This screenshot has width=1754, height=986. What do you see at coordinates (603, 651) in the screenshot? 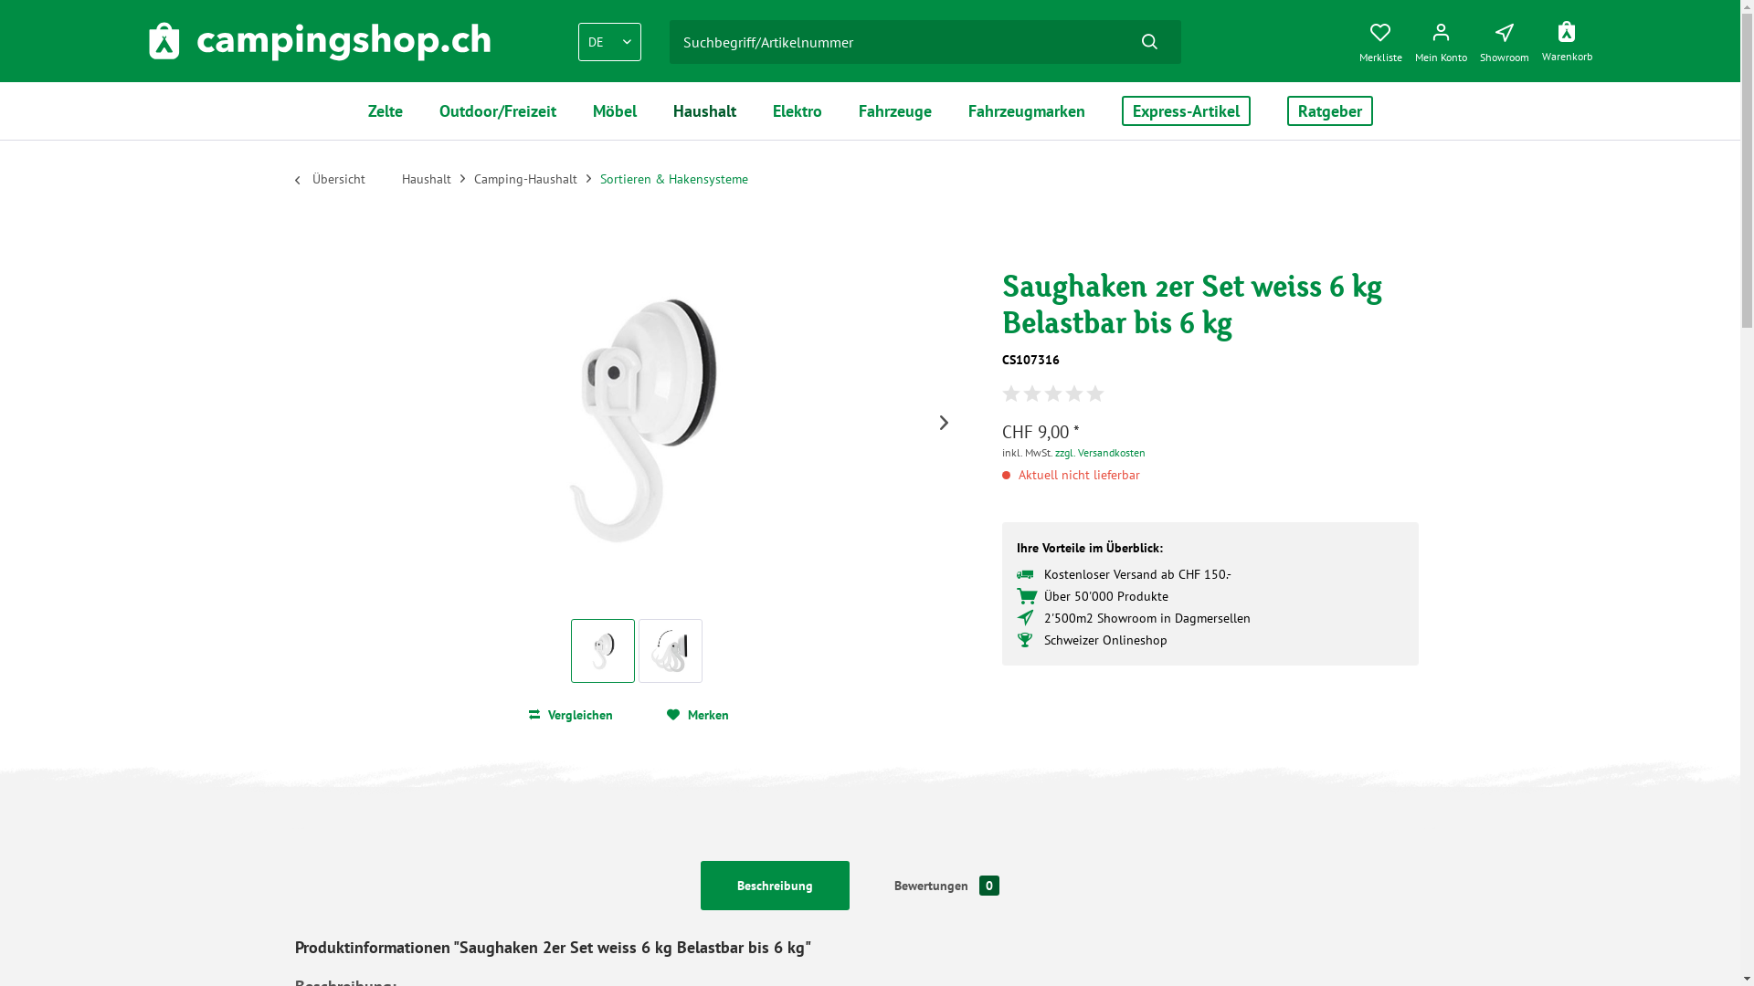
I see `Vorschau: Saughaken 2er Set weiss 6 kg Belastbar bis 6 kg` at bounding box center [603, 651].